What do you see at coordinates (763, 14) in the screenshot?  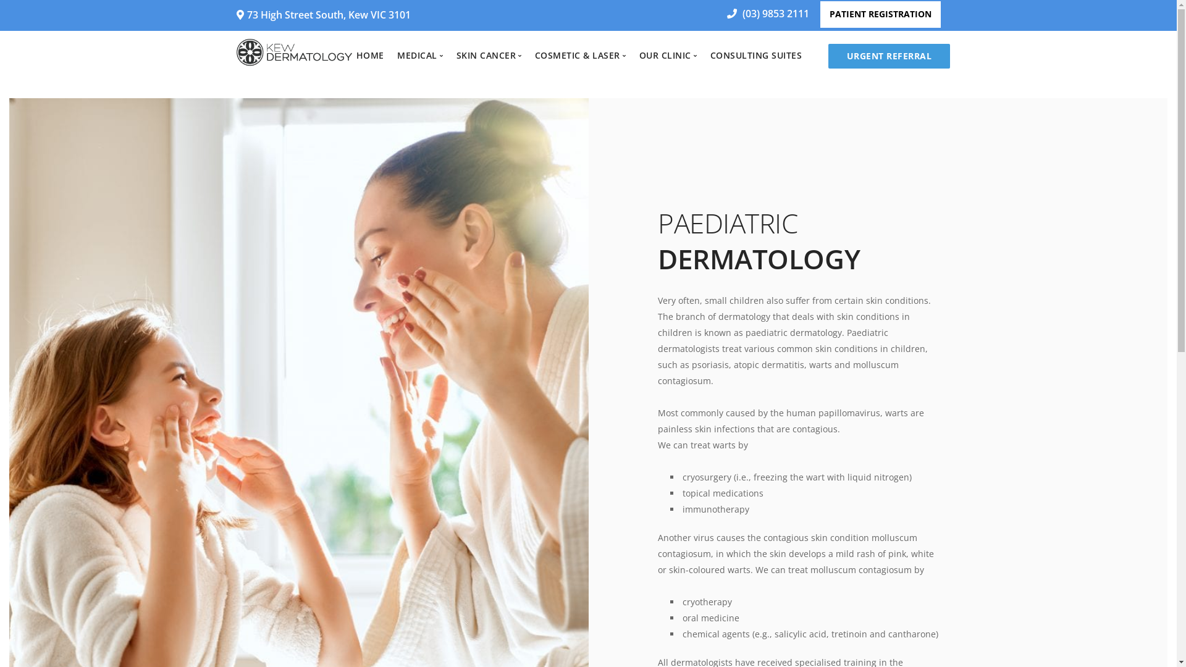 I see `(03) 9853 2111` at bounding box center [763, 14].